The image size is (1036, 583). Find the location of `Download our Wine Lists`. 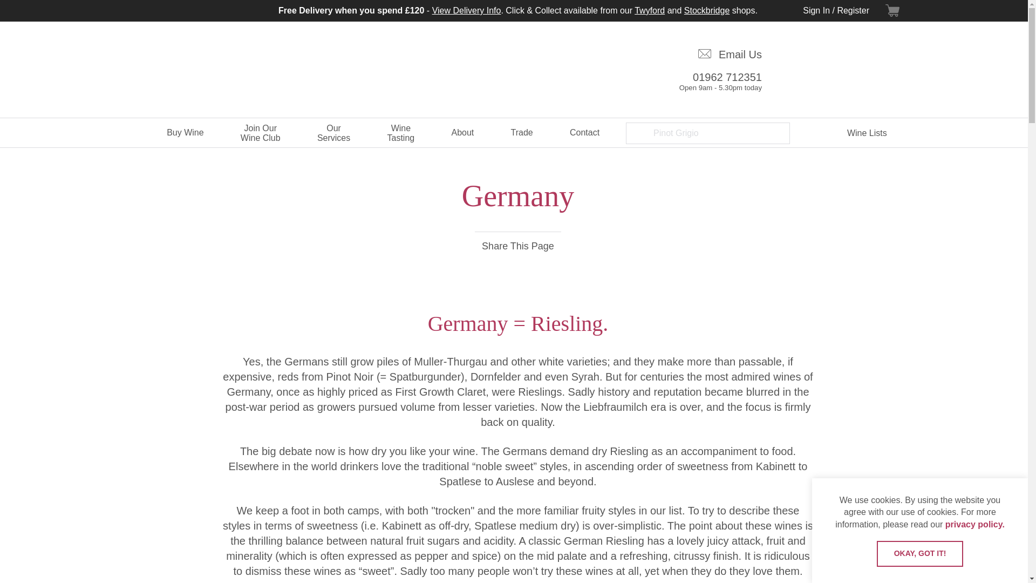

Download our Wine Lists is located at coordinates (133, 133).